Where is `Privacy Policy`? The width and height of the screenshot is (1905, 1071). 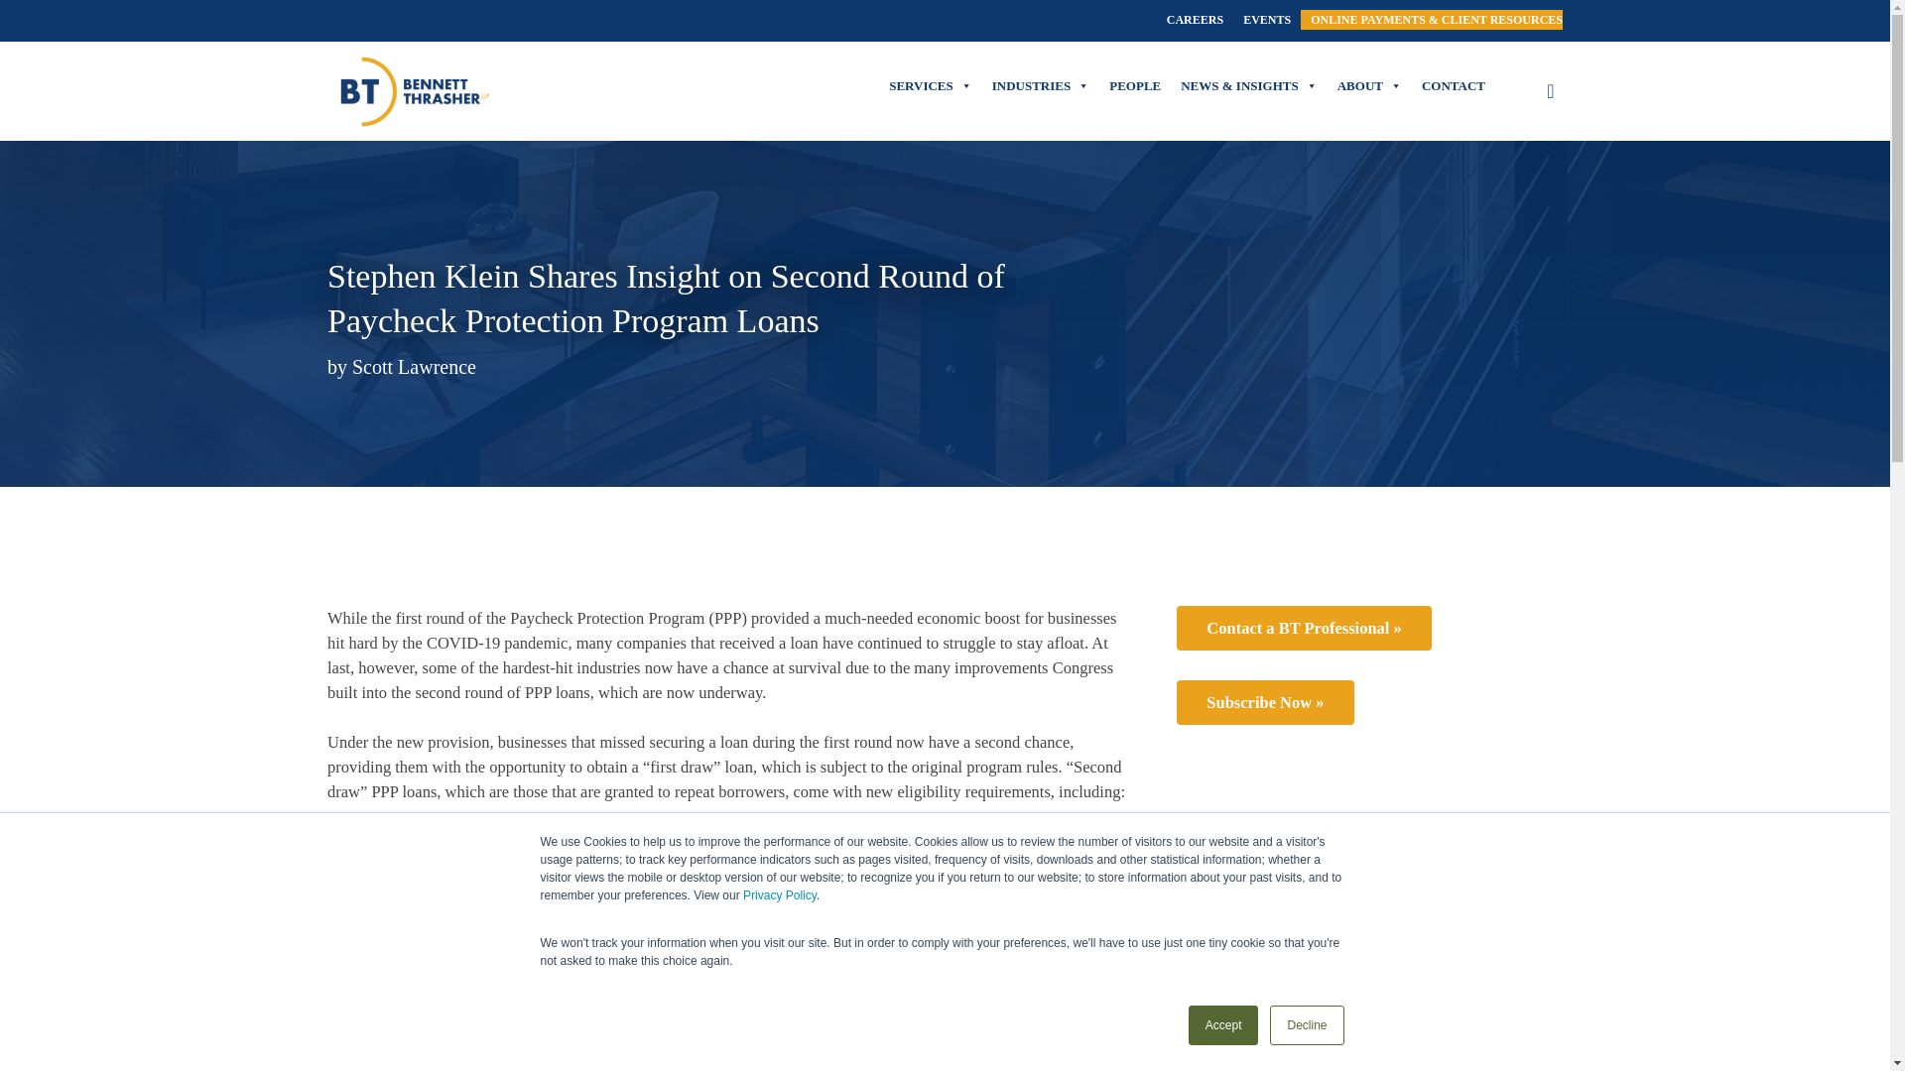
Privacy Policy is located at coordinates (780, 895).